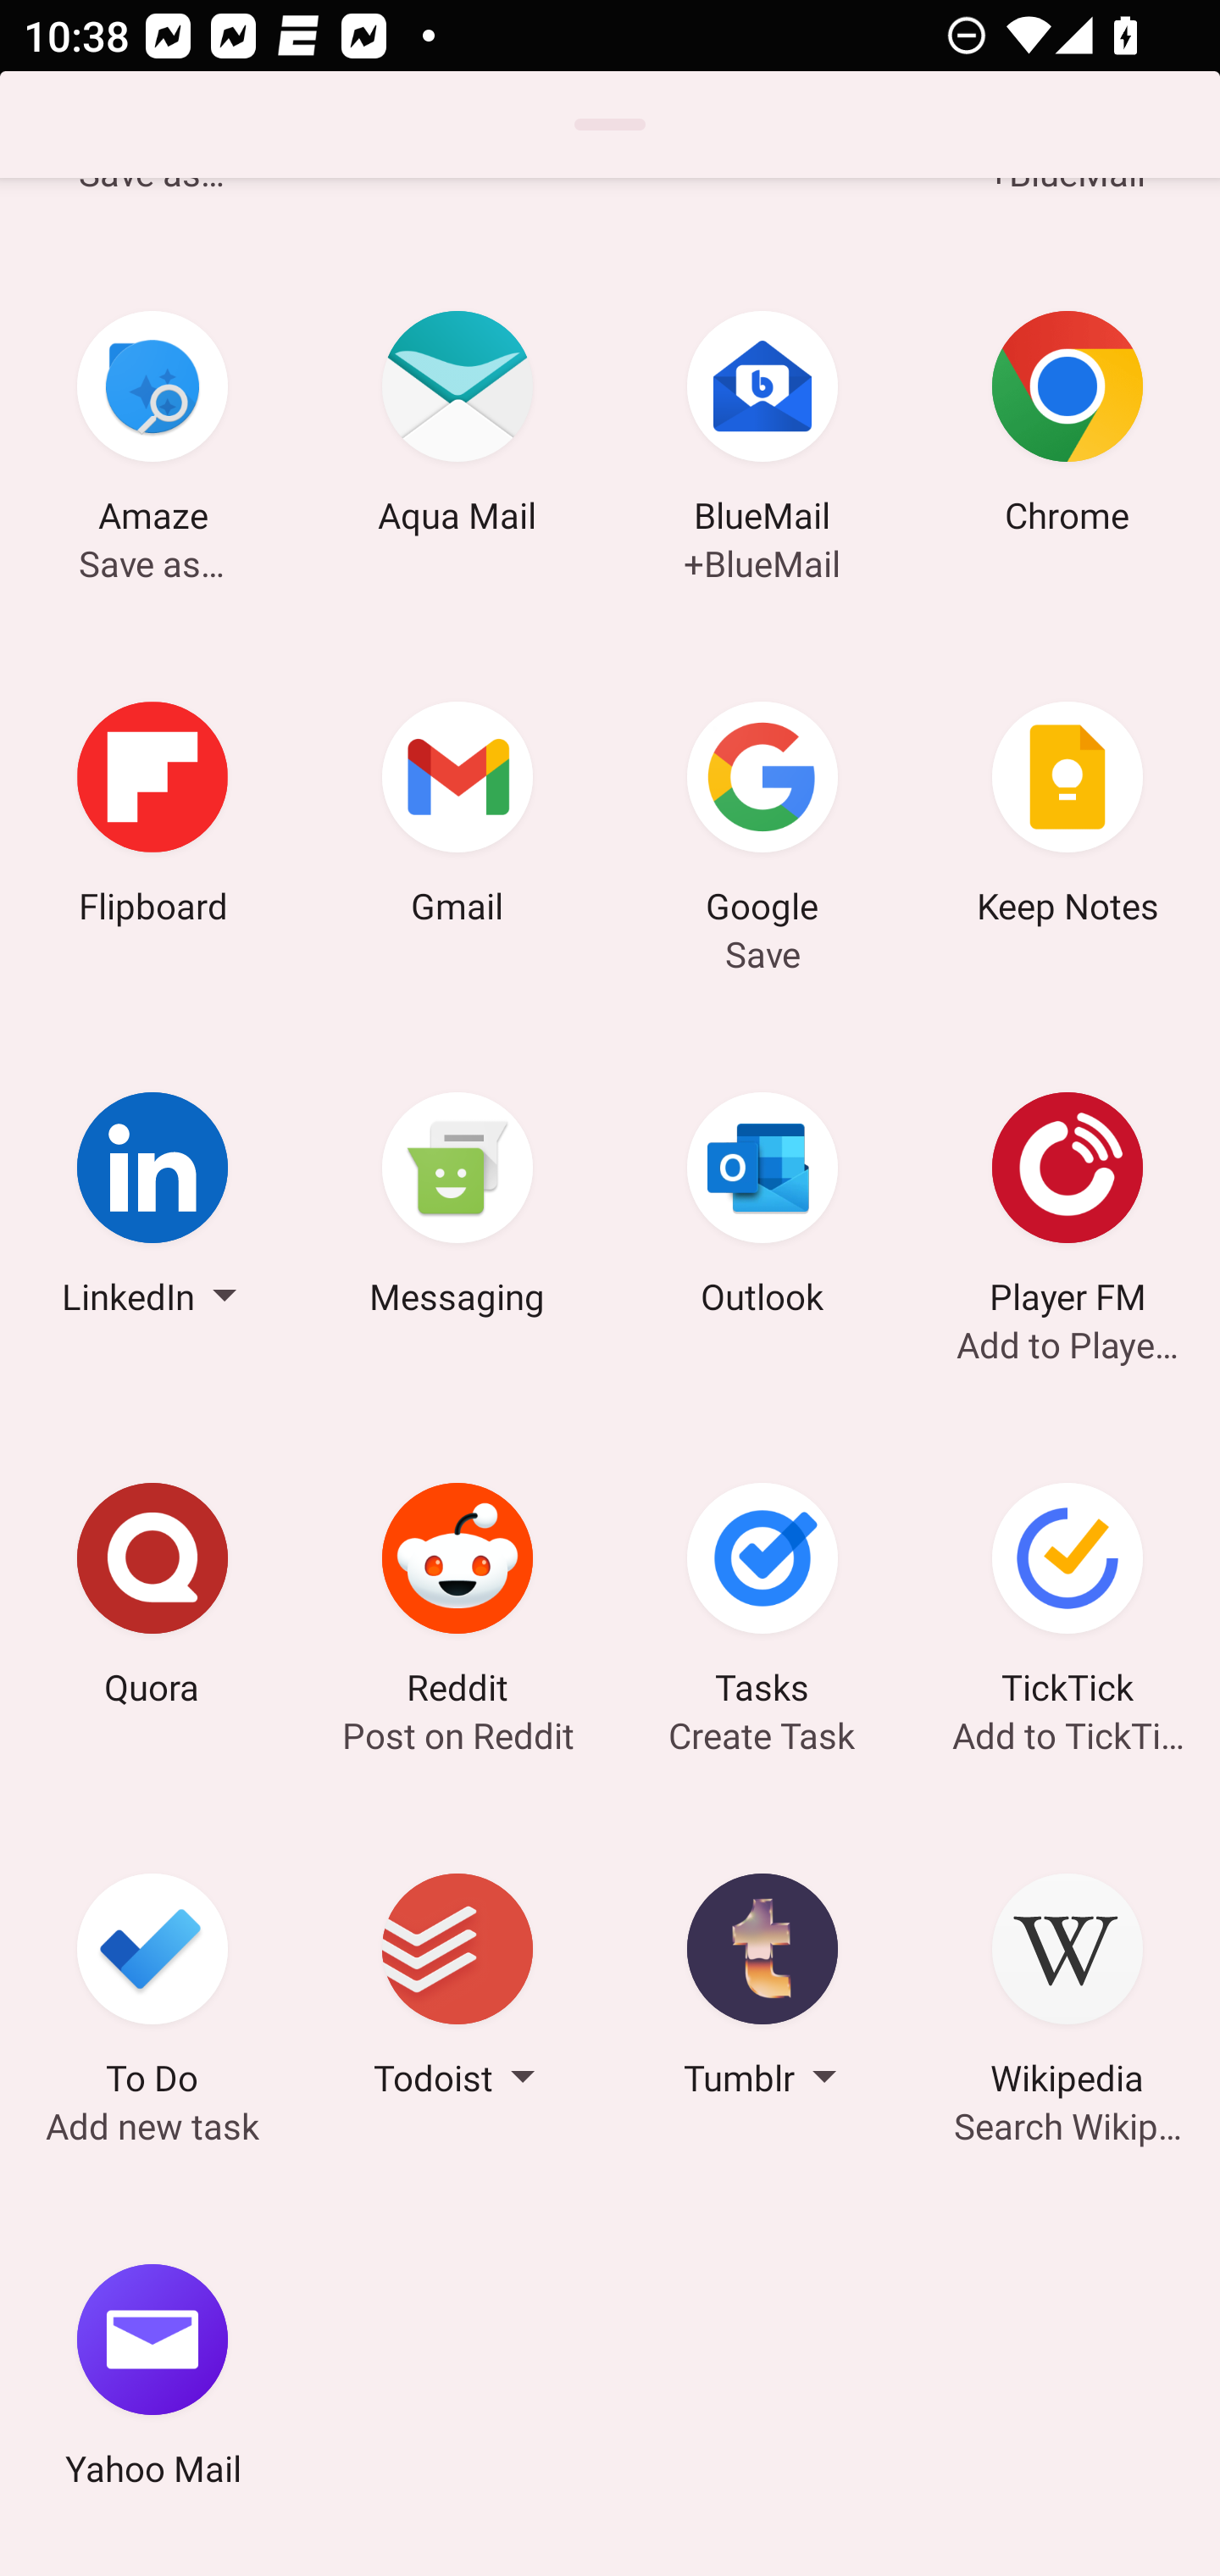 The image size is (1220, 2576). What do you see at coordinates (152, 427) in the screenshot?
I see `Amaze Save as…` at bounding box center [152, 427].